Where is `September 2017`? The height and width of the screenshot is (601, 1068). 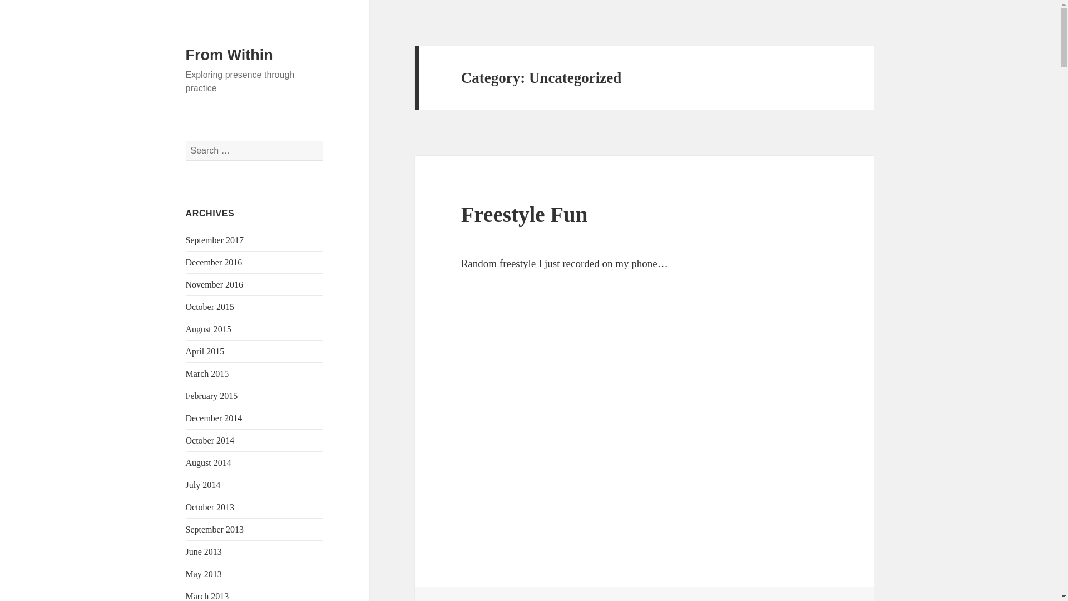
September 2017 is located at coordinates (215, 240).